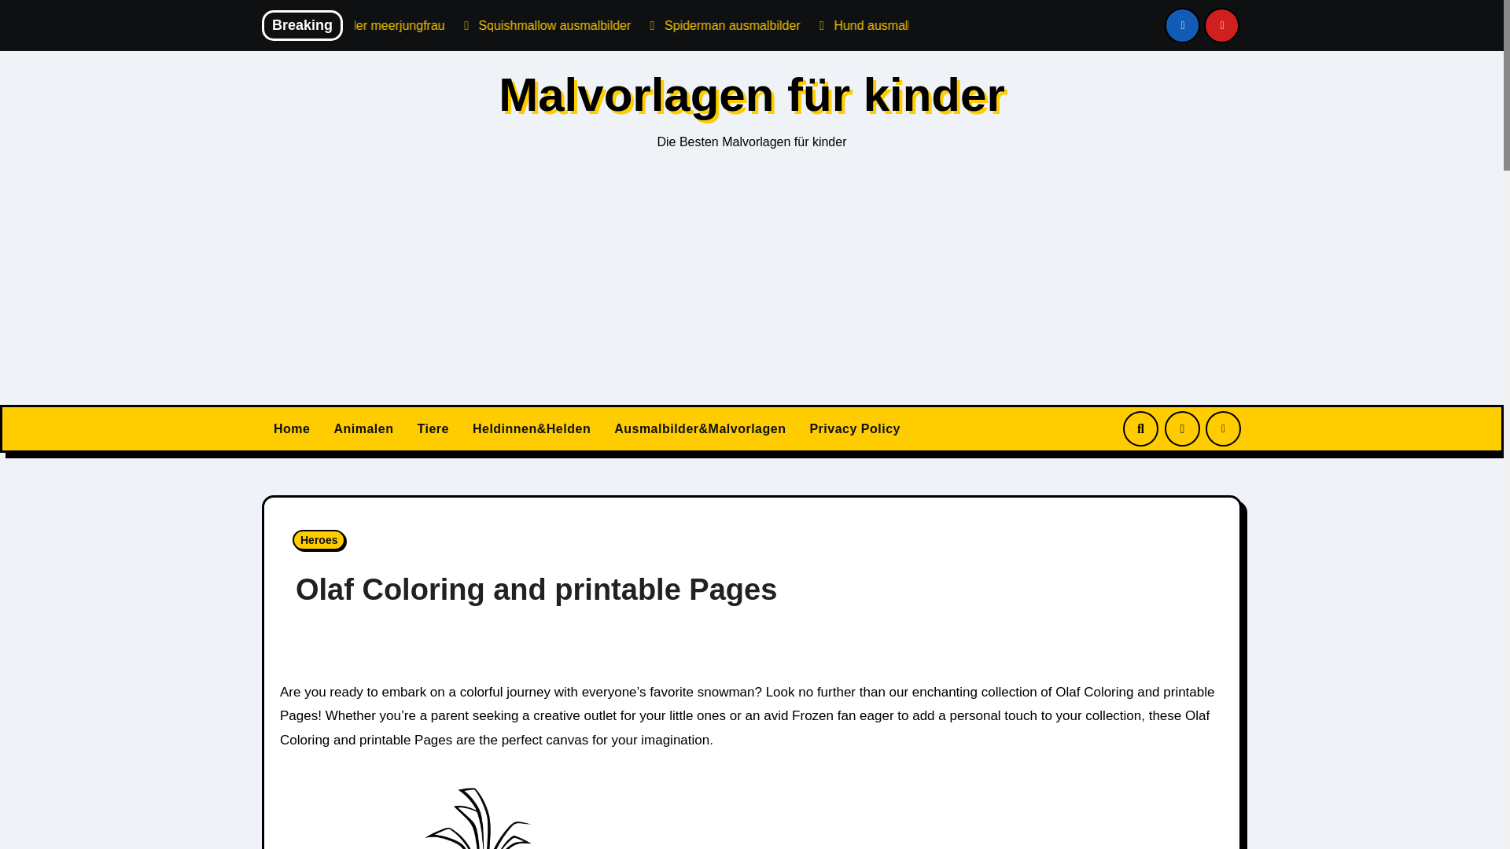 The image size is (1510, 849). I want to click on Supermario ausmalbilder, so click(344, 25).